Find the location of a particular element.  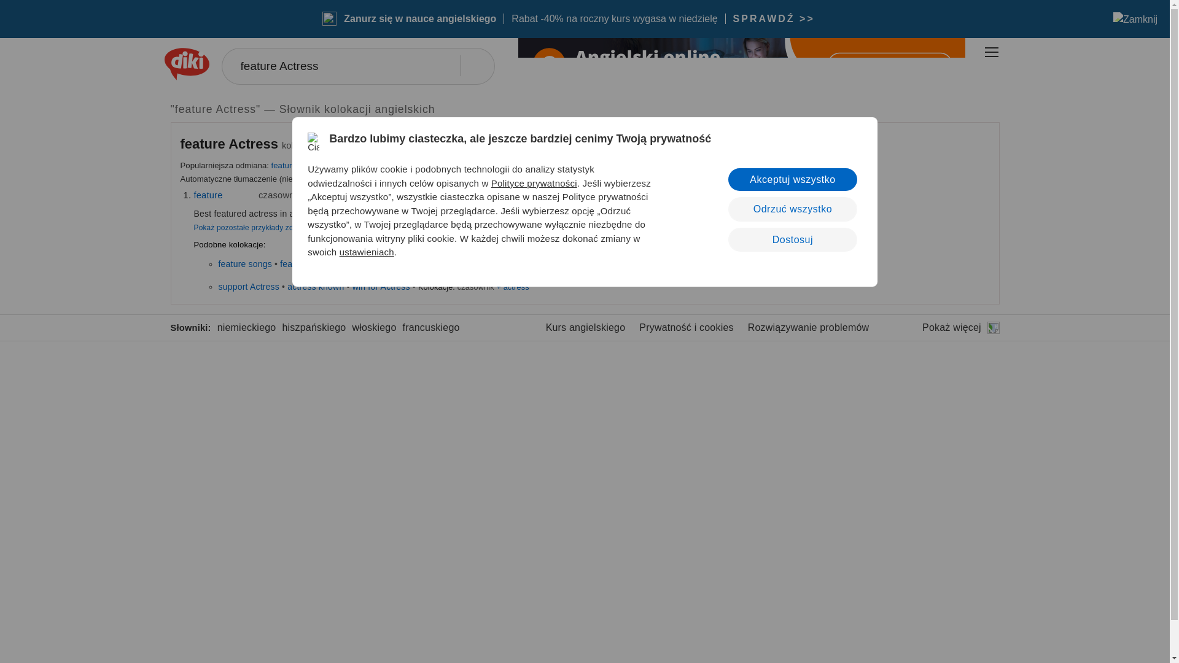

Uwaga: kolokacja wygenerowana automatycznie. is located at coordinates (231, 144).